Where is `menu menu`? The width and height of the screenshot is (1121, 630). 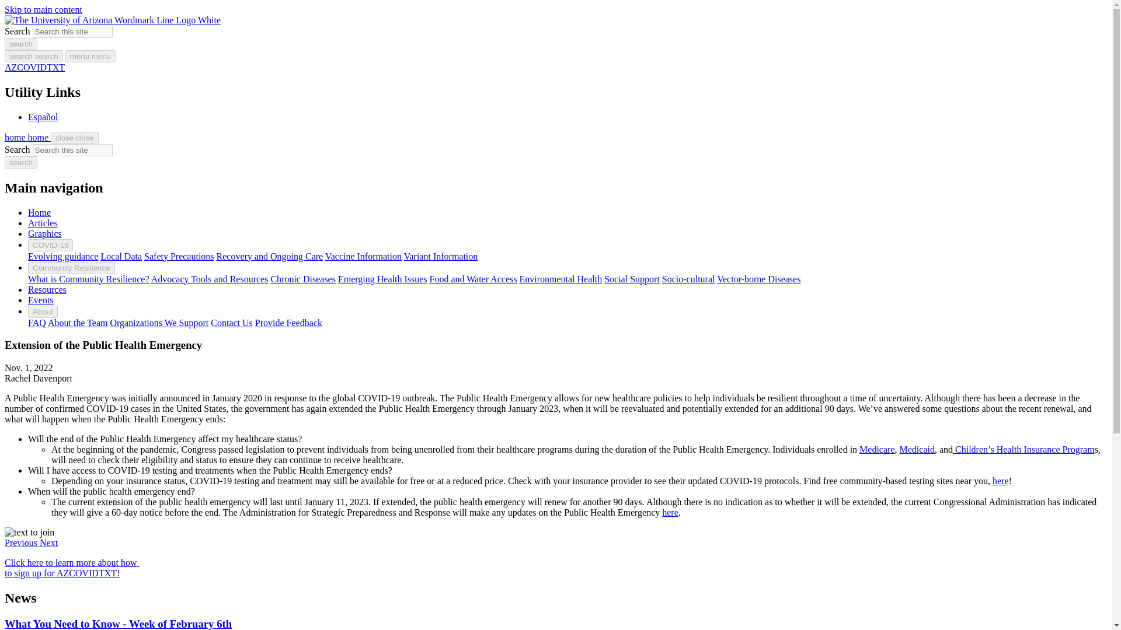 menu menu is located at coordinates (90, 56).